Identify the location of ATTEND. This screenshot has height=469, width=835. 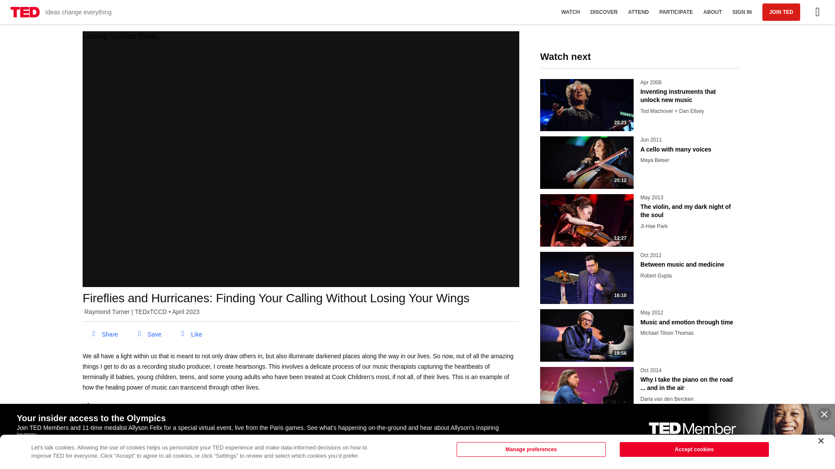
(742, 12).